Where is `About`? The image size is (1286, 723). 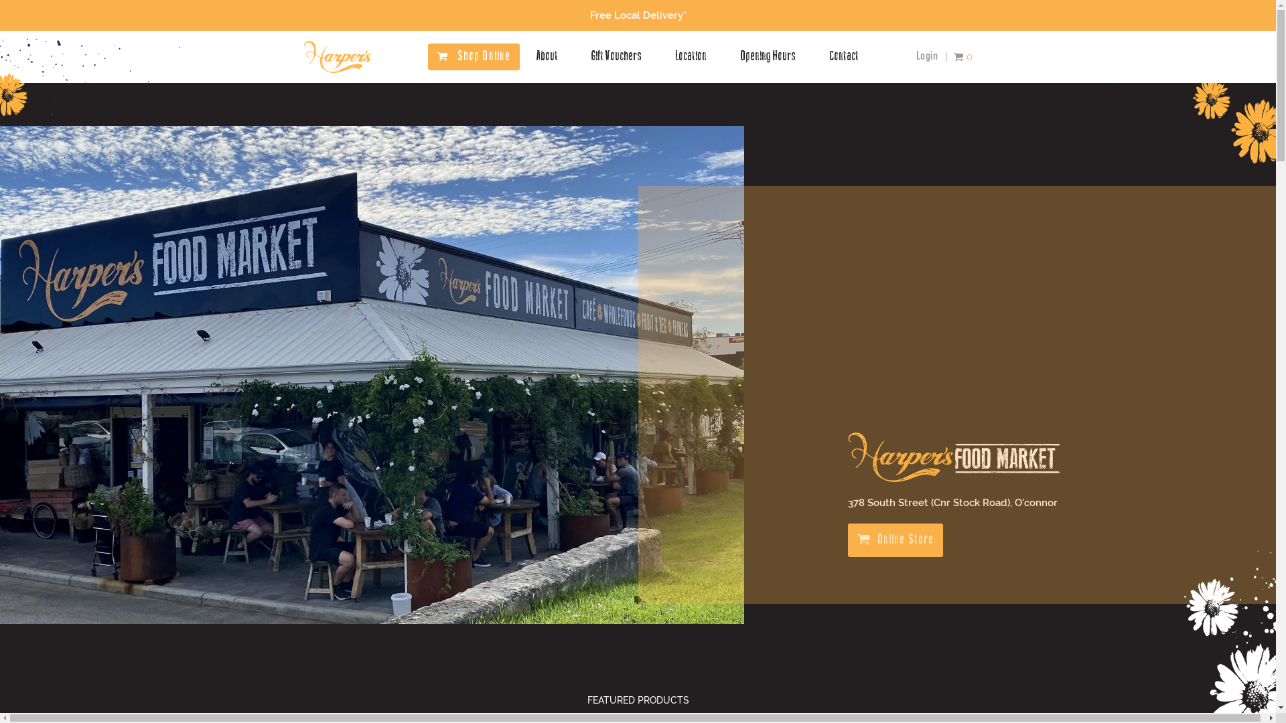 About is located at coordinates (547, 57).